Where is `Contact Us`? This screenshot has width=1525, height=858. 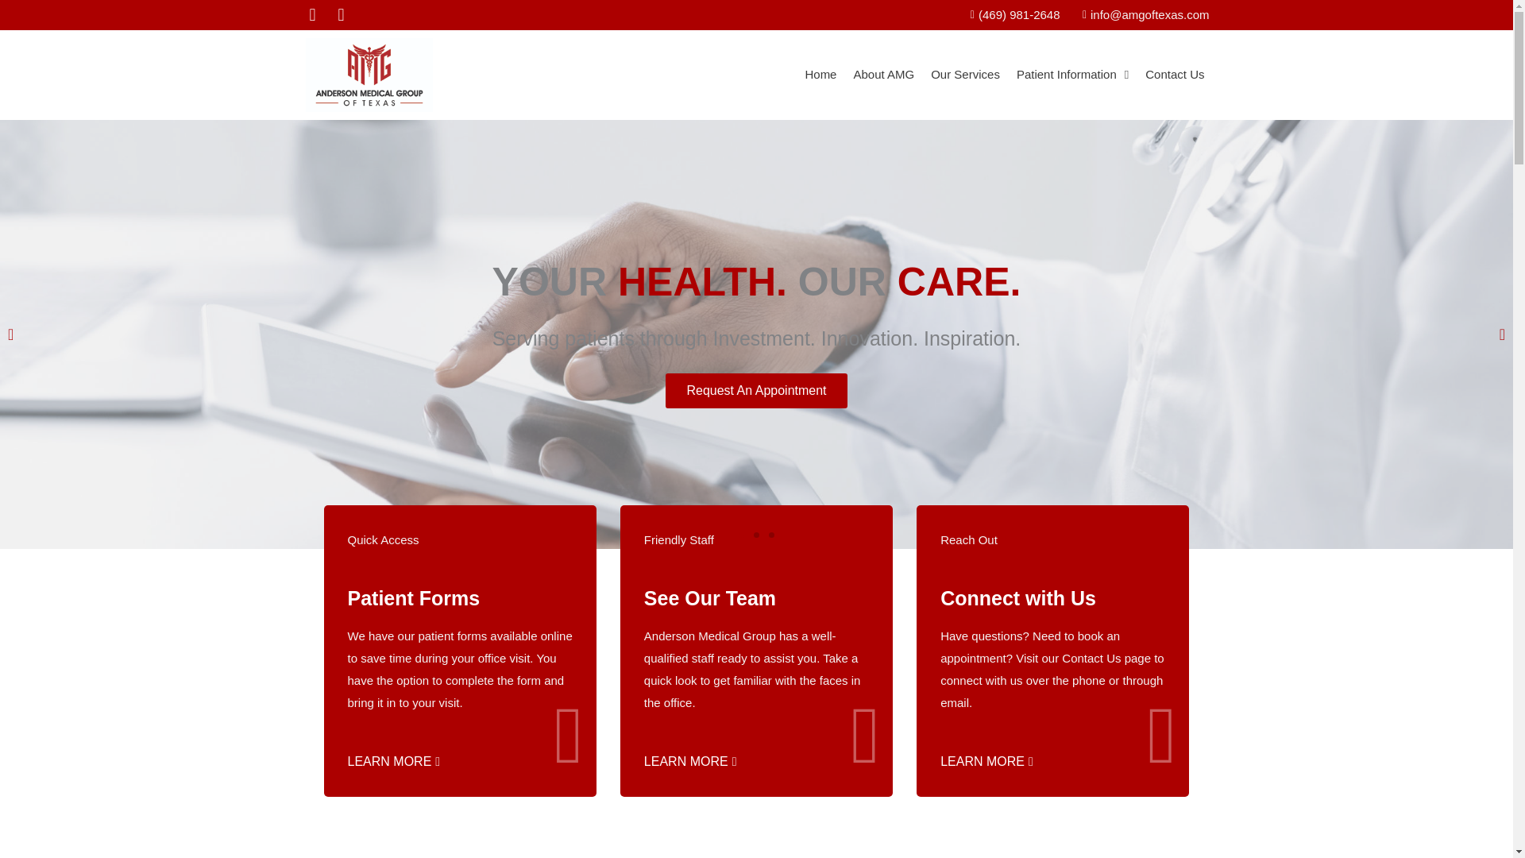
Contact Us is located at coordinates (1175, 75).